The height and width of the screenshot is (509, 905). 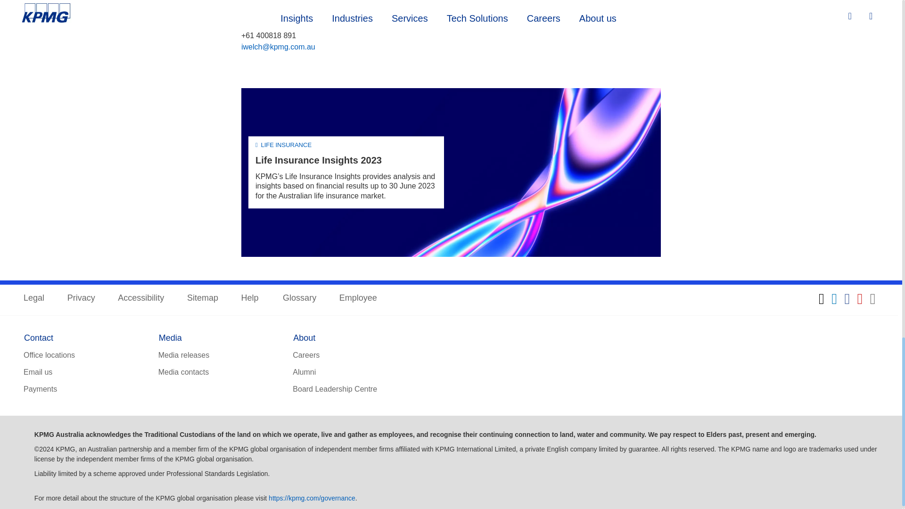 What do you see at coordinates (203, 298) in the screenshot?
I see `Sitemap` at bounding box center [203, 298].